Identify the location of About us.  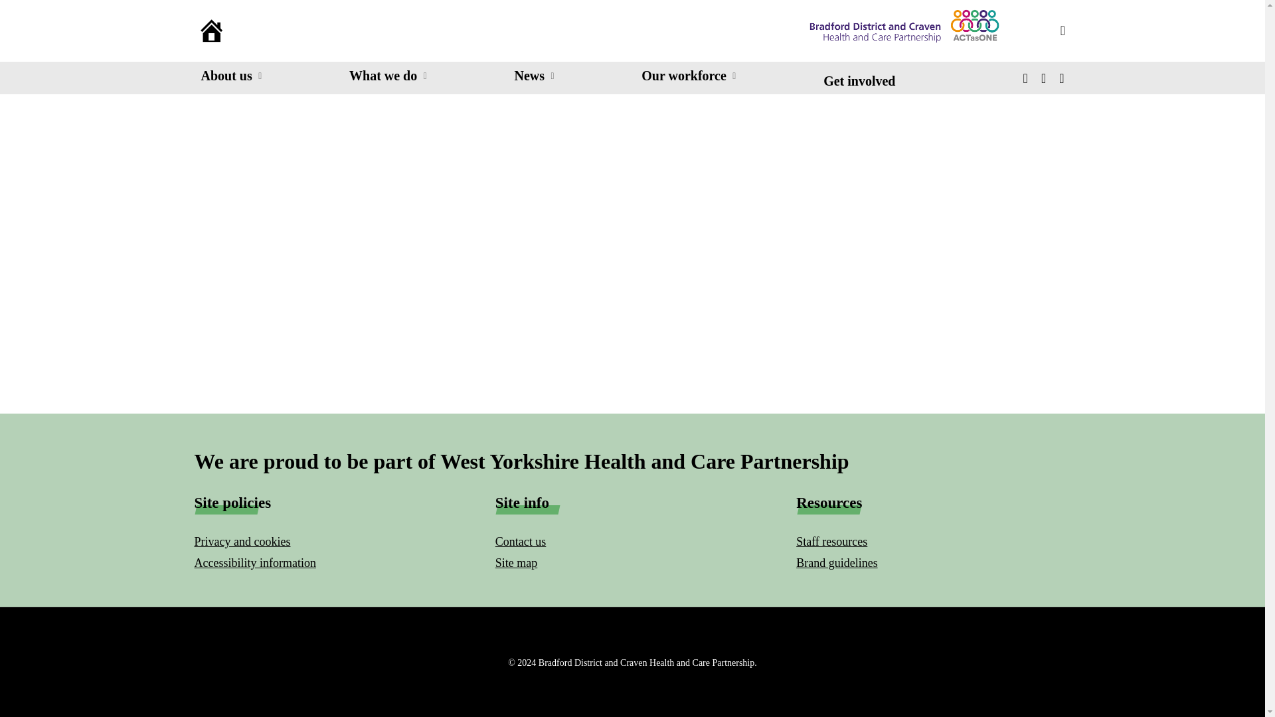
(230, 76).